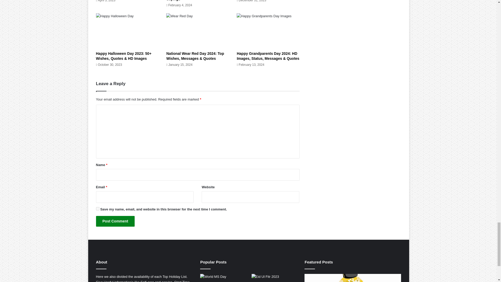 The image size is (501, 282). I want to click on Post Comment, so click(115, 221).